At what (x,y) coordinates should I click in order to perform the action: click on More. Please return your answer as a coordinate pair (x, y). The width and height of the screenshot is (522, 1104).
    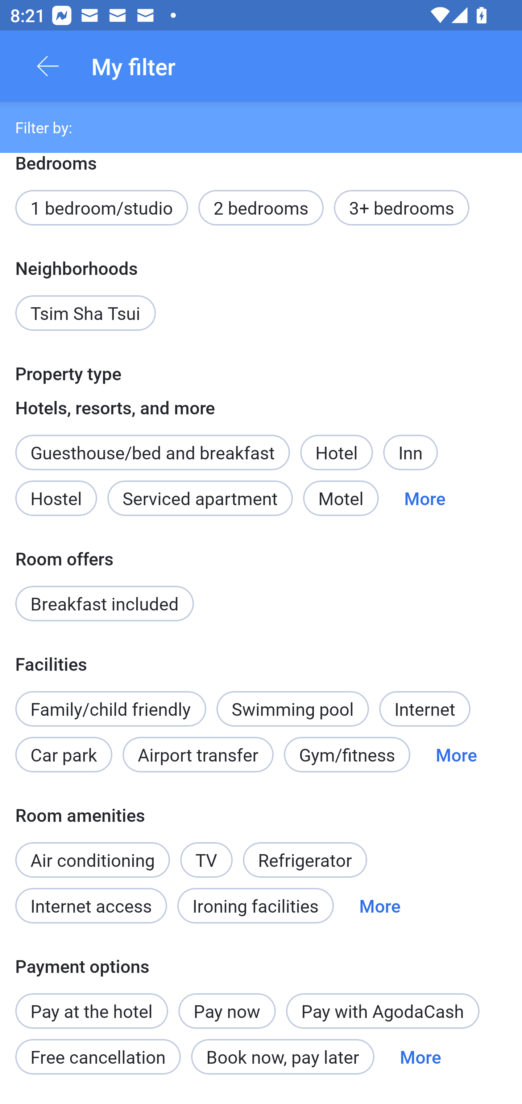
    Looking at the image, I should click on (425, 498).